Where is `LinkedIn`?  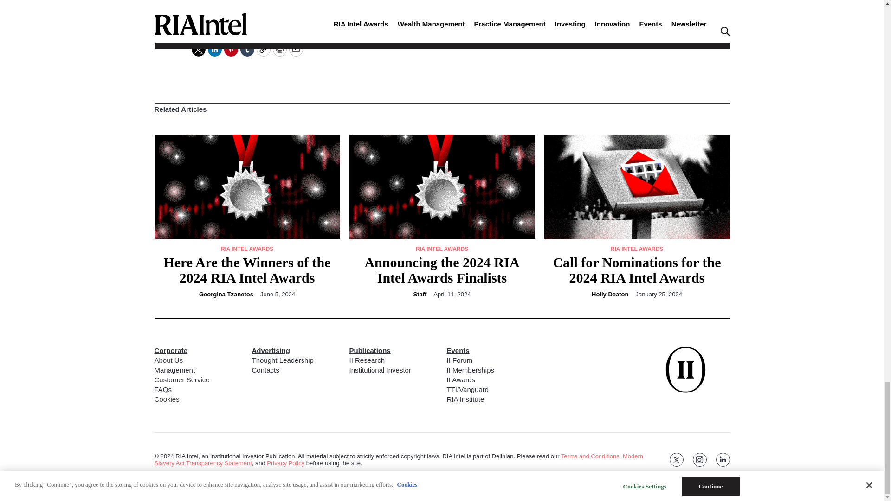
LinkedIn is located at coordinates (214, 49).